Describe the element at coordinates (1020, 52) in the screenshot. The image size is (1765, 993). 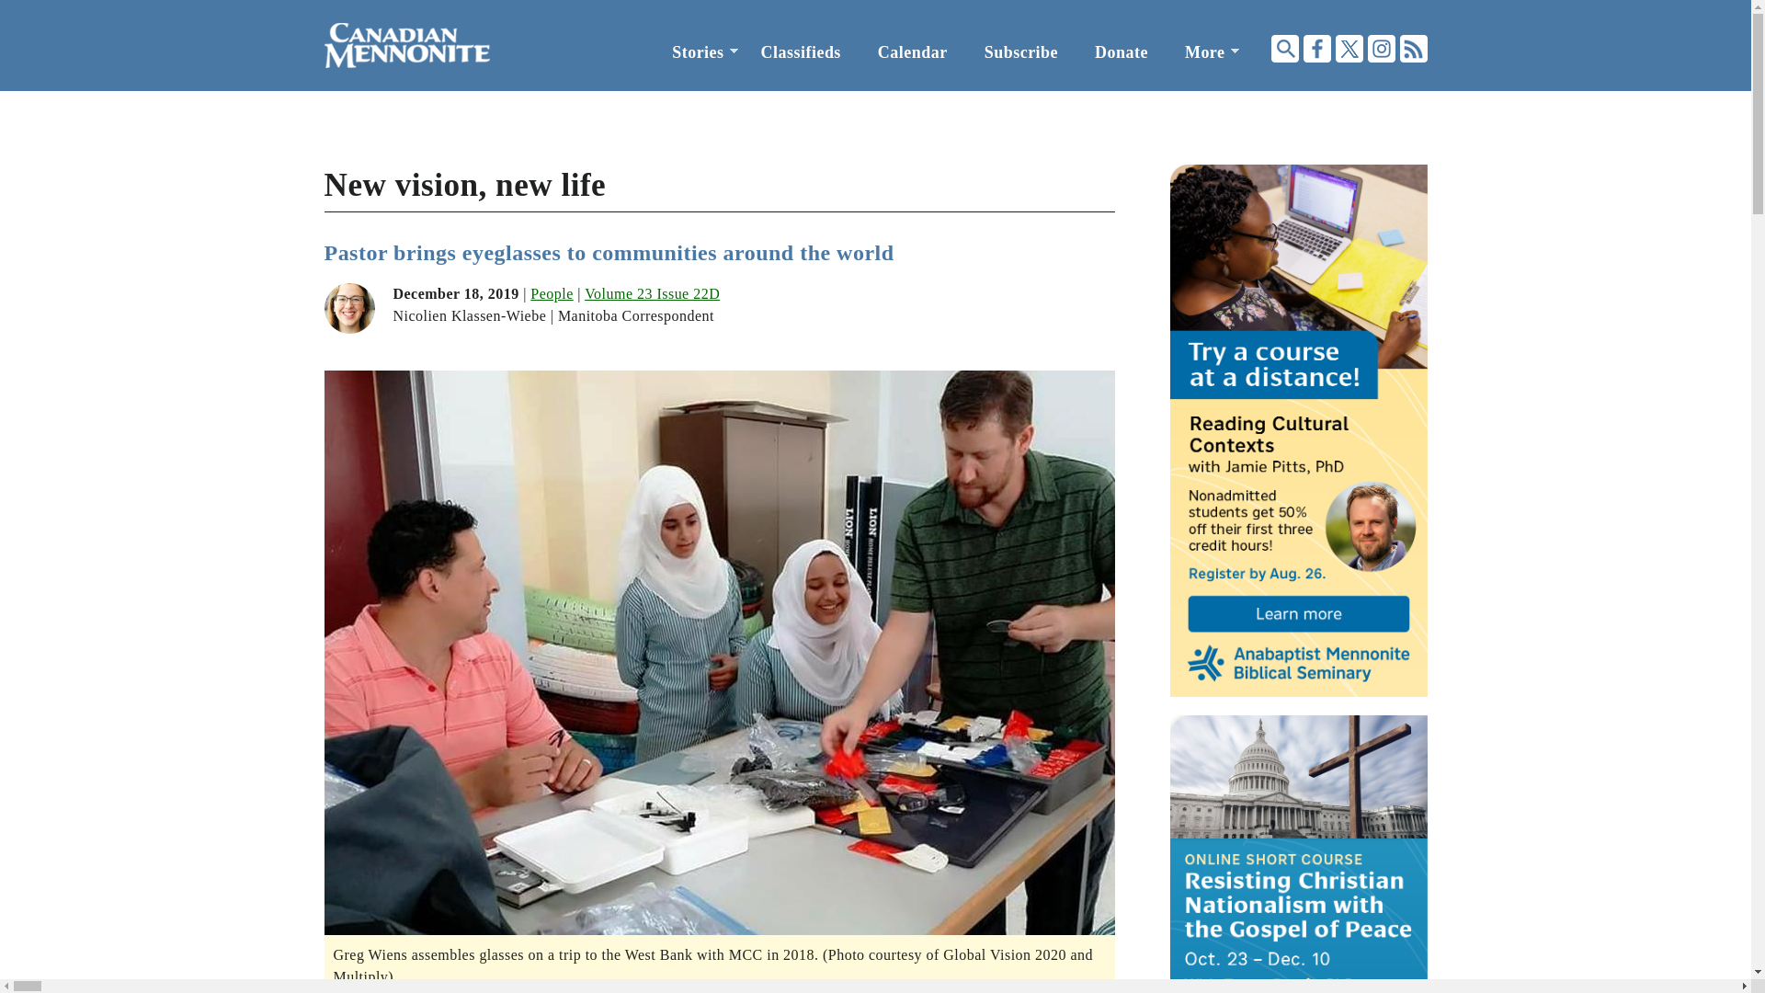
I see `Subscribe` at that location.